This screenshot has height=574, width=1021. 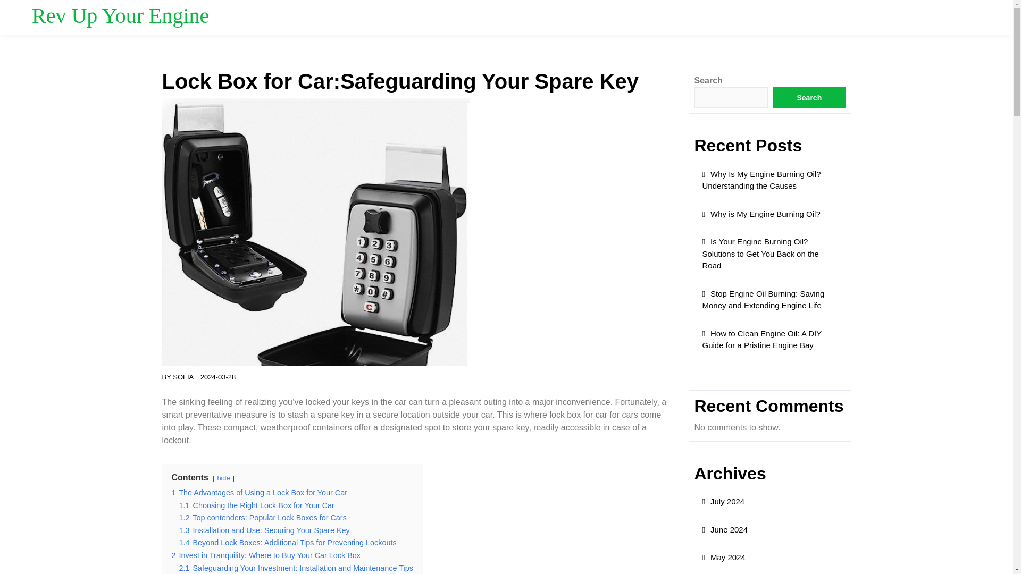 What do you see at coordinates (223, 478) in the screenshot?
I see `hide` at bounding box center [223, 478].